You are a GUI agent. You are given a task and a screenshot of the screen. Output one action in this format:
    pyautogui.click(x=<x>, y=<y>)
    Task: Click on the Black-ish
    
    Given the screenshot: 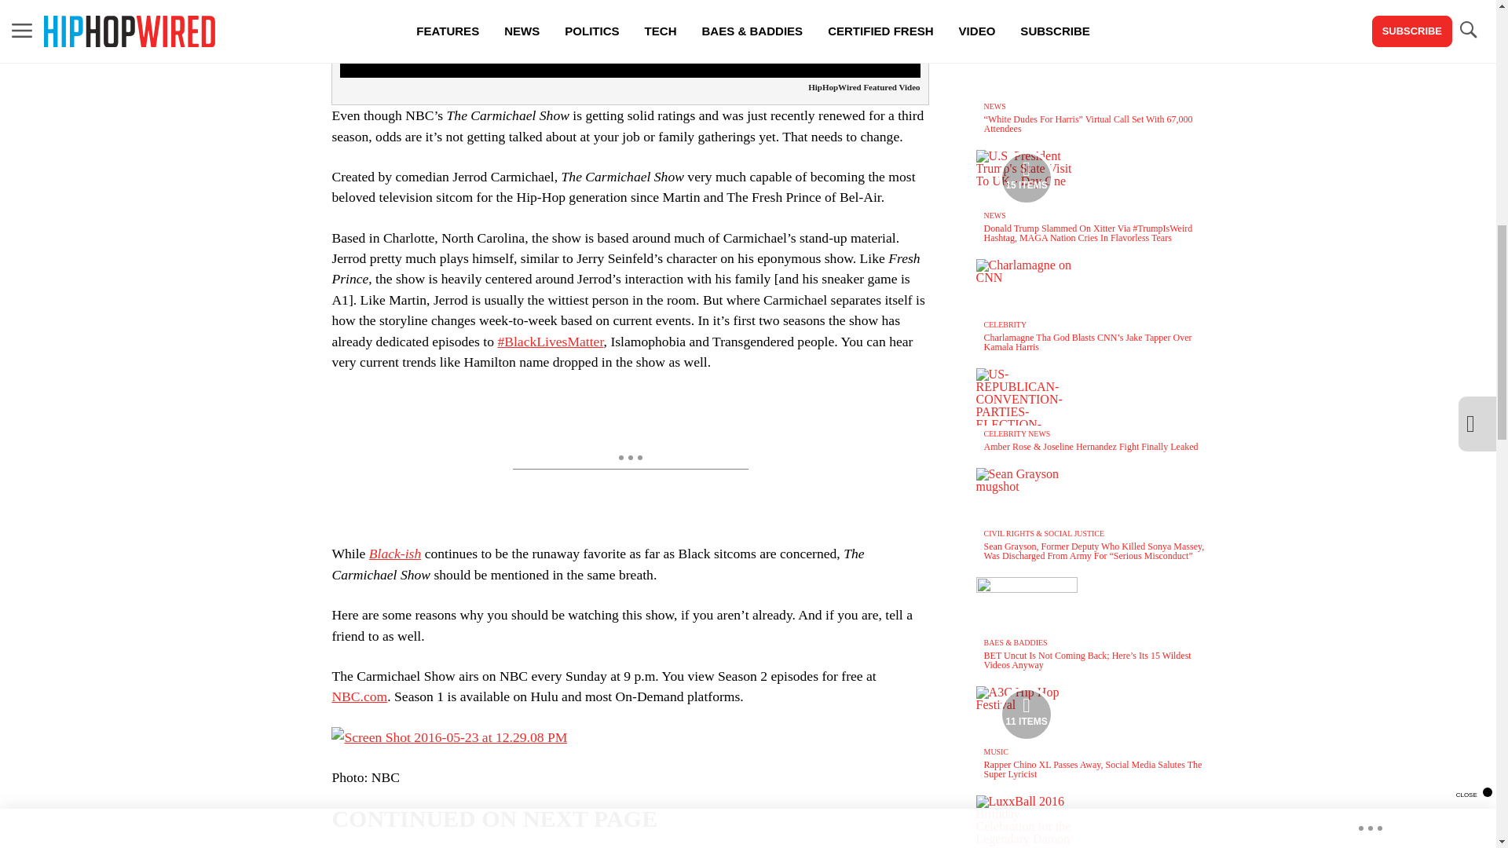 What is the action you would take?
    pyautogui.click(x=394, y=553)
    